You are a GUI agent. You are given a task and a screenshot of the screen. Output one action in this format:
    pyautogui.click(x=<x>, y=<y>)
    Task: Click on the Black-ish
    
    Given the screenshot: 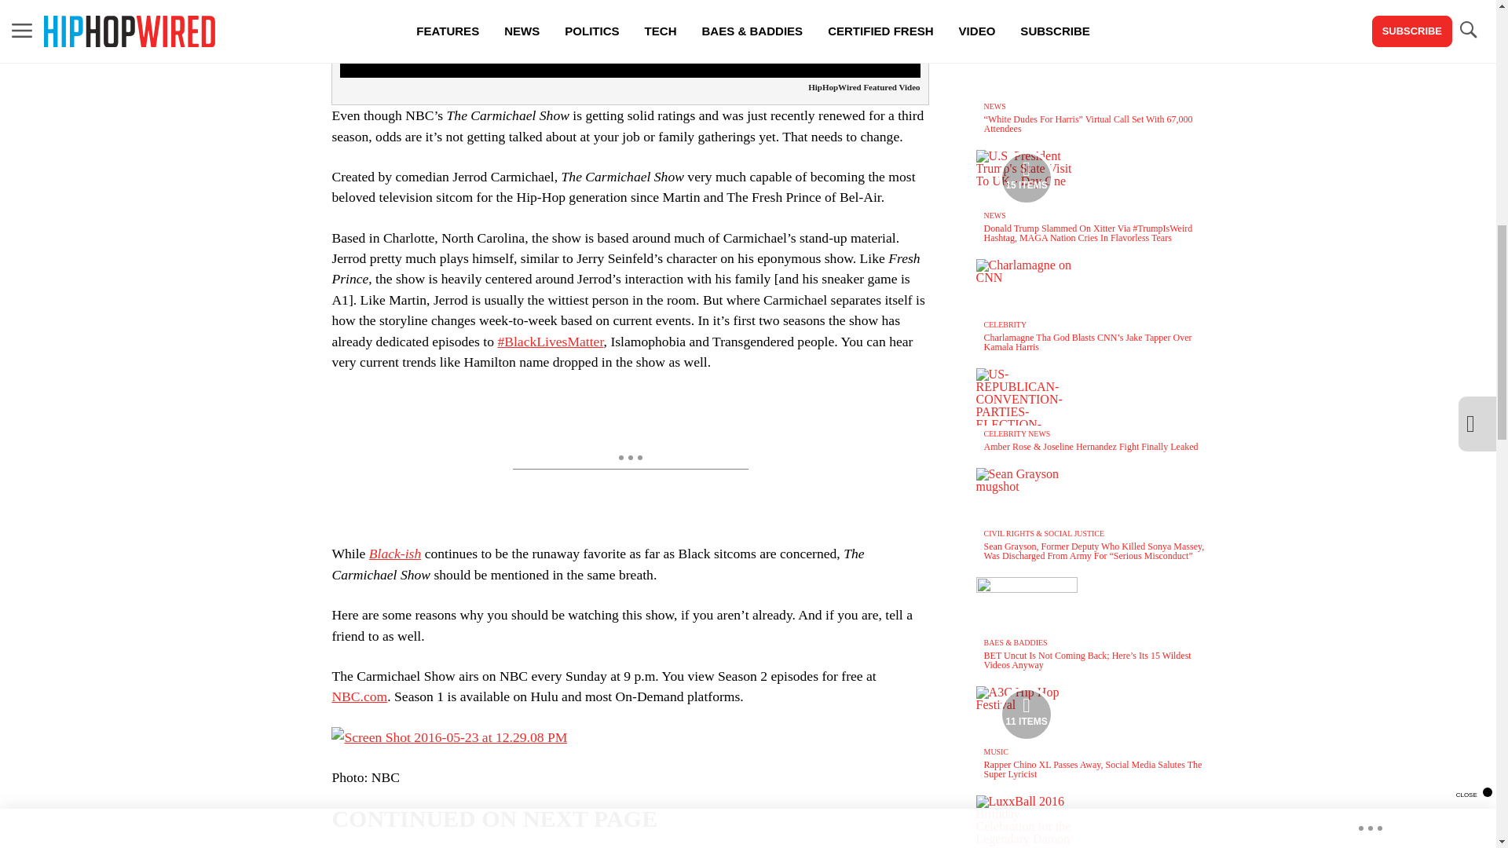 What is the action you would take?
    pyautogui.click(x=394, y=553)
    